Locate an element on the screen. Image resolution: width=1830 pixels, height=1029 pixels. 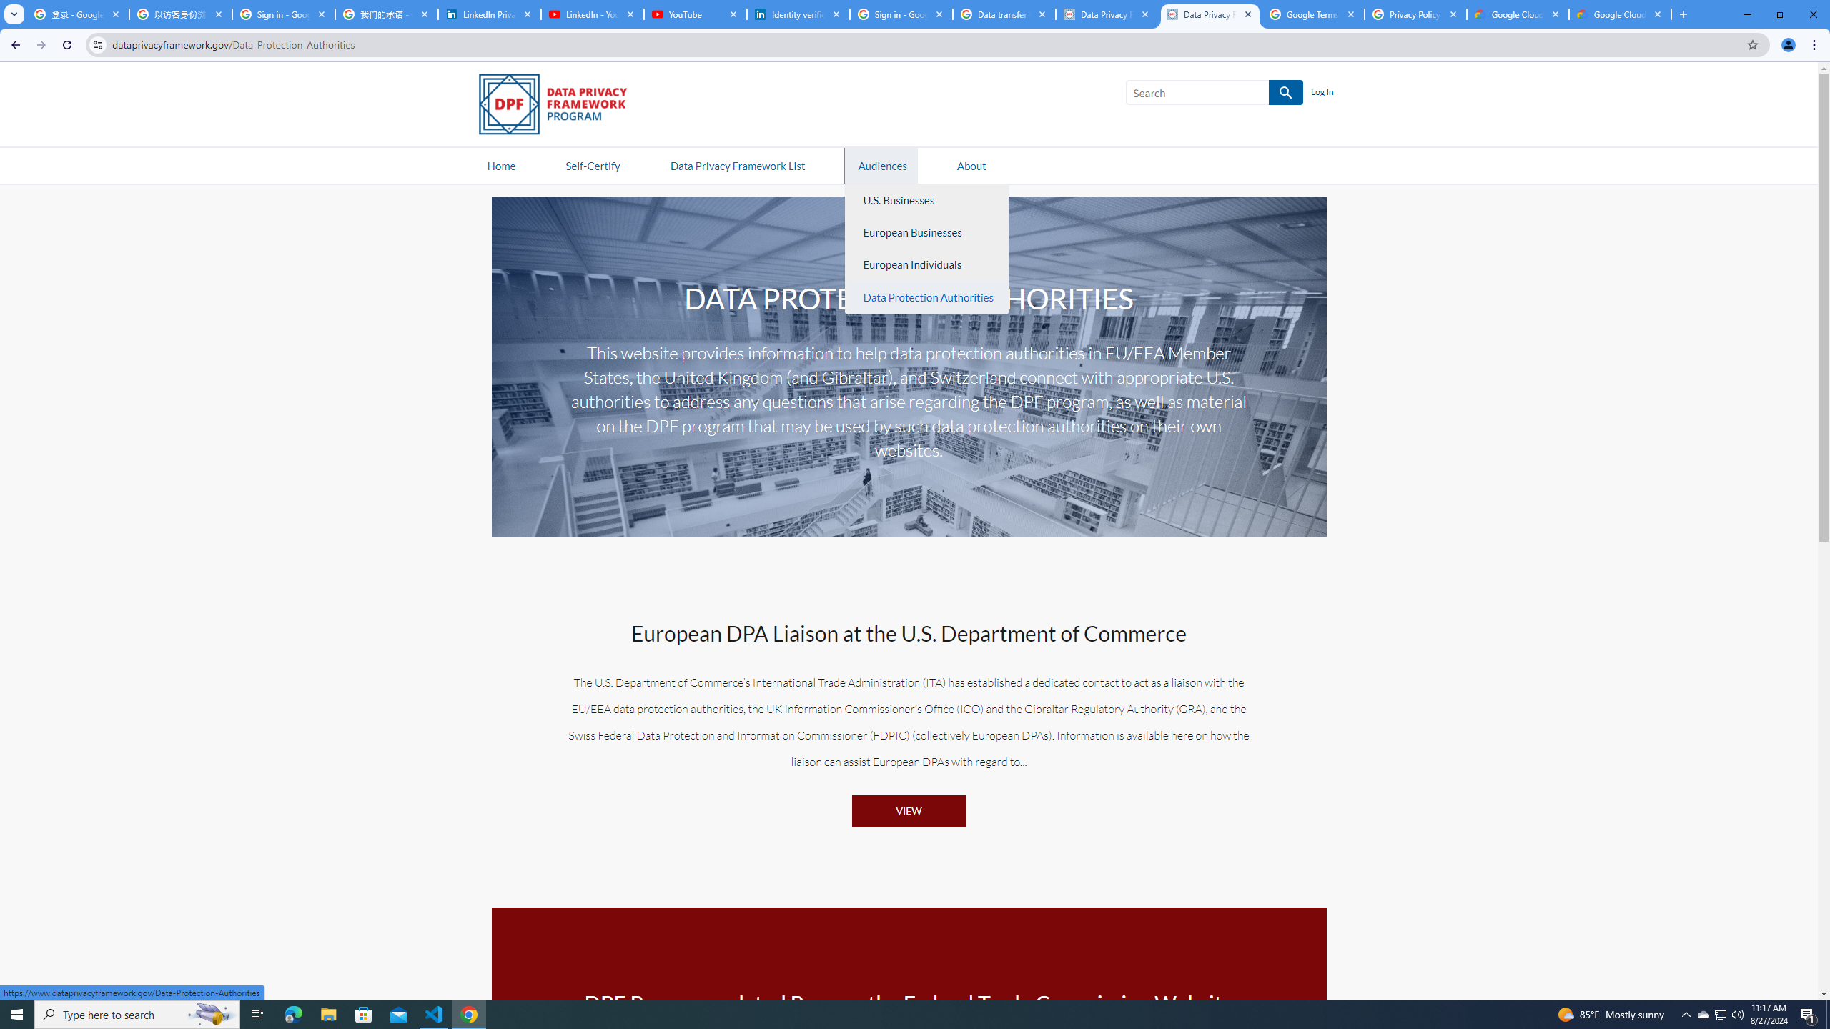
Data Privacy Framework Logo - Link to Homepage is located at coordinates (560, 107).